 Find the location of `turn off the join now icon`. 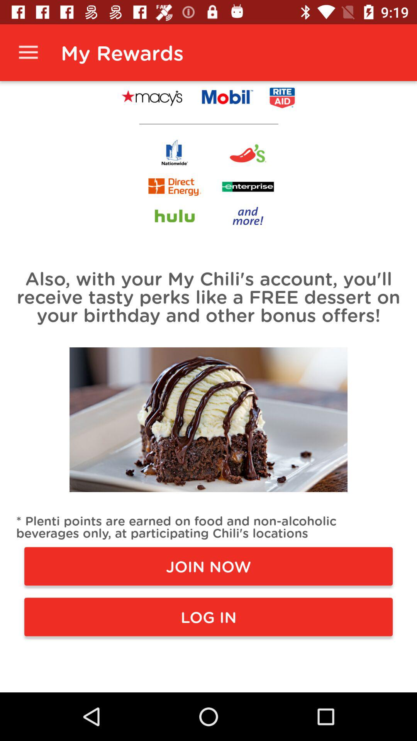

turn off the join now icon is located at coordinates (208, 566).